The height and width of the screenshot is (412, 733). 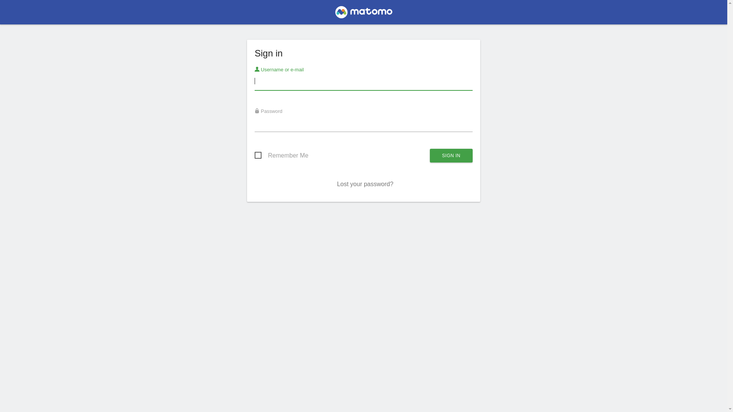 What do you see at coordinates (363, 14) in the screenshot?
I see `Matomo # free/libre analytics platform` at bounding box center [363, 14].